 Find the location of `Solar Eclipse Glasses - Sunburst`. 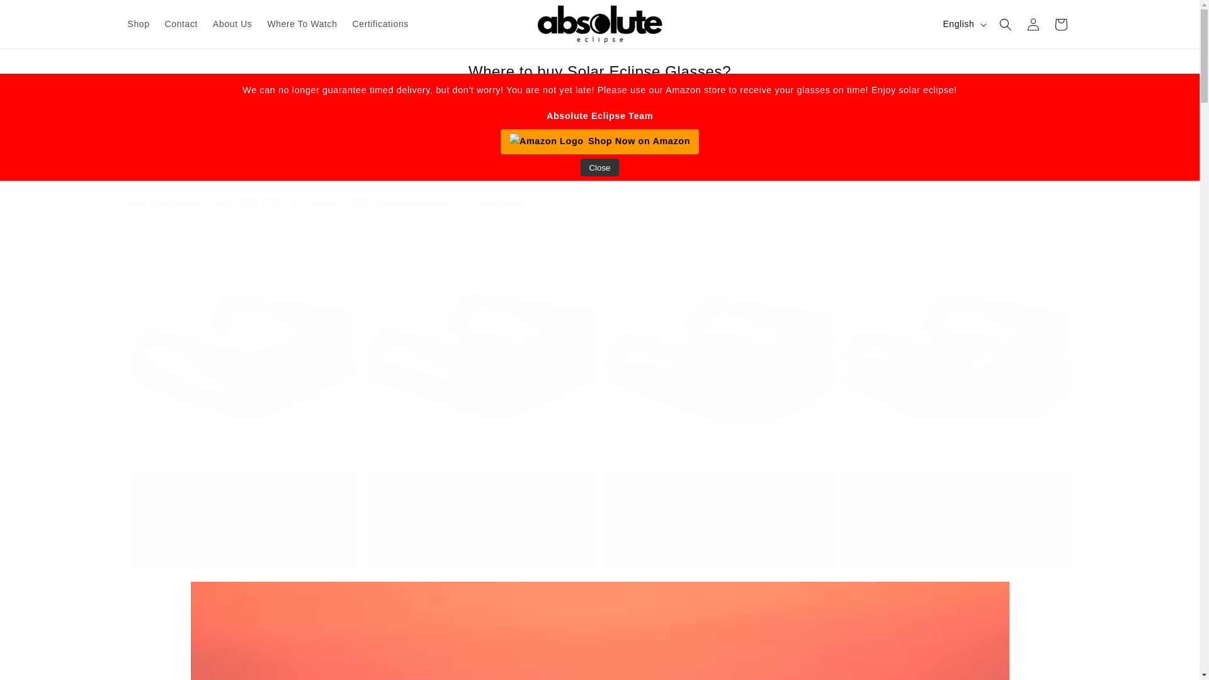

Solar Eclipse Glasses - Sunburst is located at coordinates (243, 495).